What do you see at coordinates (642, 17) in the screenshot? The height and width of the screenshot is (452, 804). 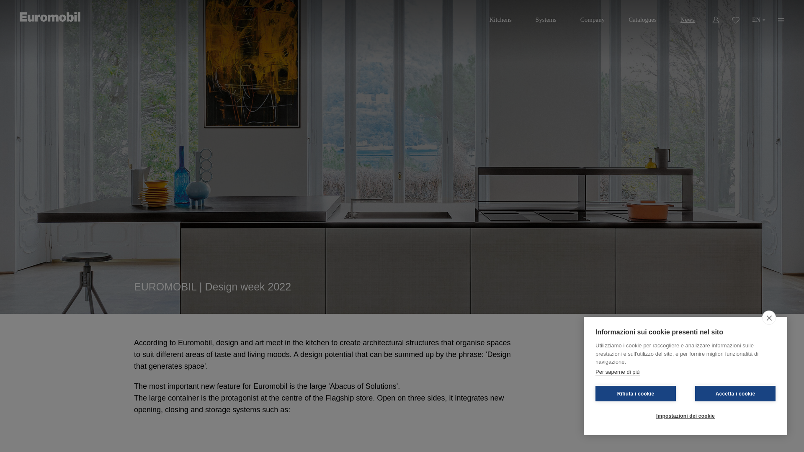 I see `Catalogues` at bounding box center [642, 17].